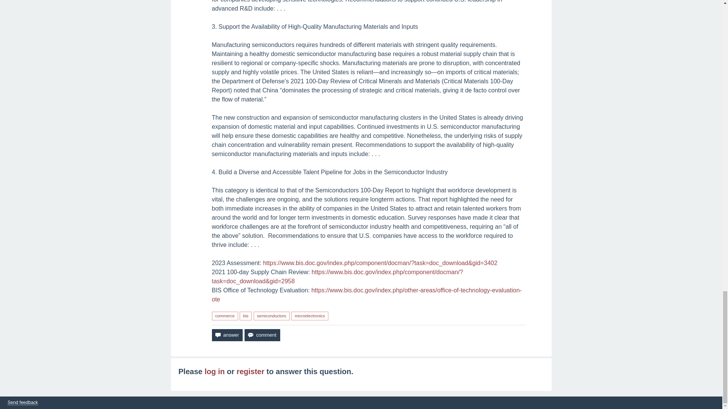  What do you see at coordinates (224, 316) in the screenshot?
I see `commerce` at bounding box center [224, 316].